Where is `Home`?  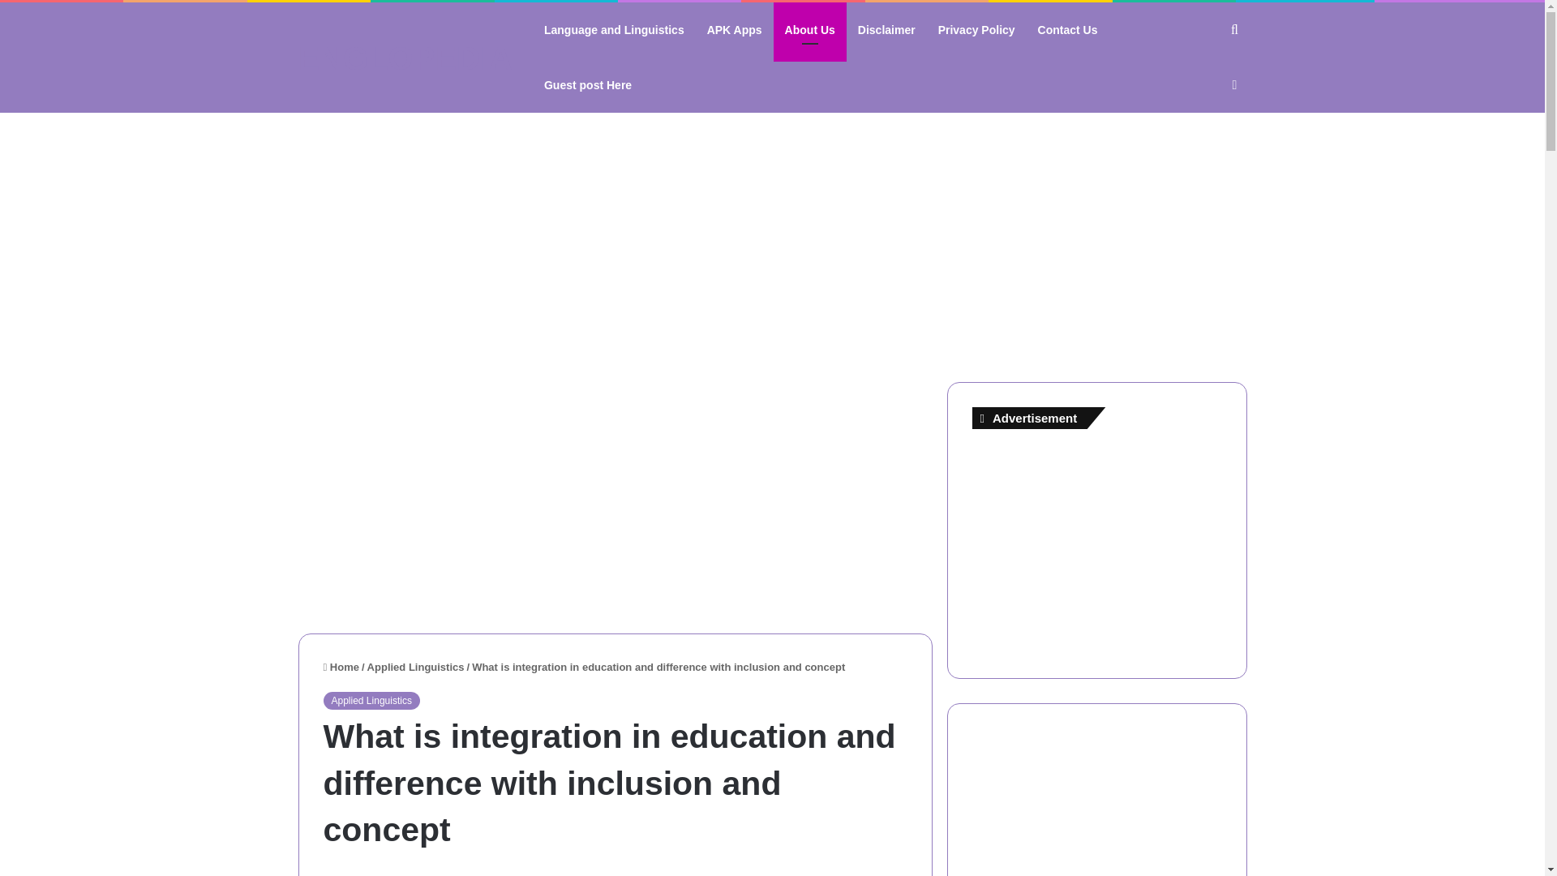 Home is located at coordinates (340, 667).